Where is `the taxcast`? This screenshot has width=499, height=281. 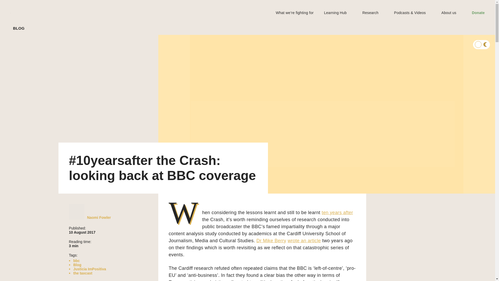
the taxcast is located at coordinates (83, 273).